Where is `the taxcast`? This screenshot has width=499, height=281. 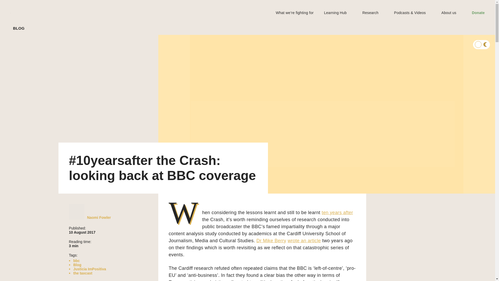
the taxcast is located at coordinates (83, 273).